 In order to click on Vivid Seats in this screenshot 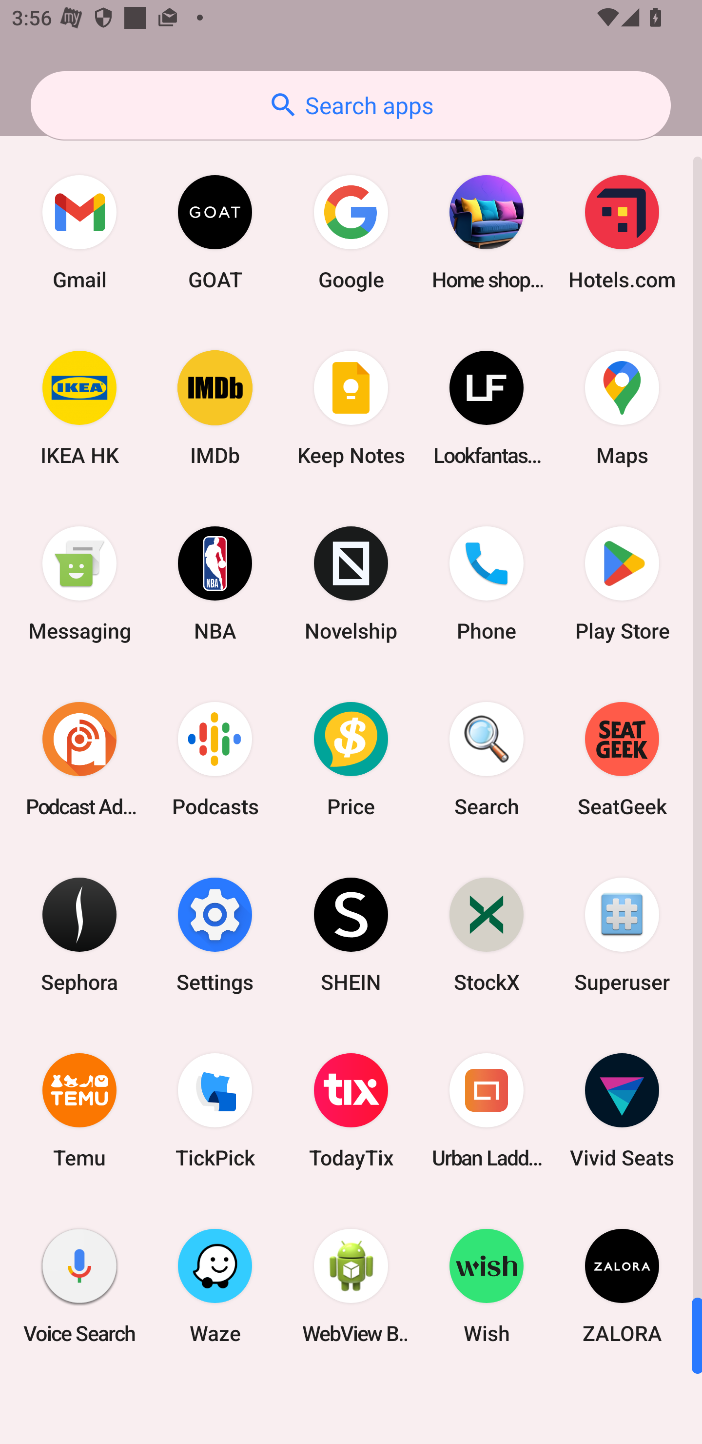, I will do `click(622, 1110)`.